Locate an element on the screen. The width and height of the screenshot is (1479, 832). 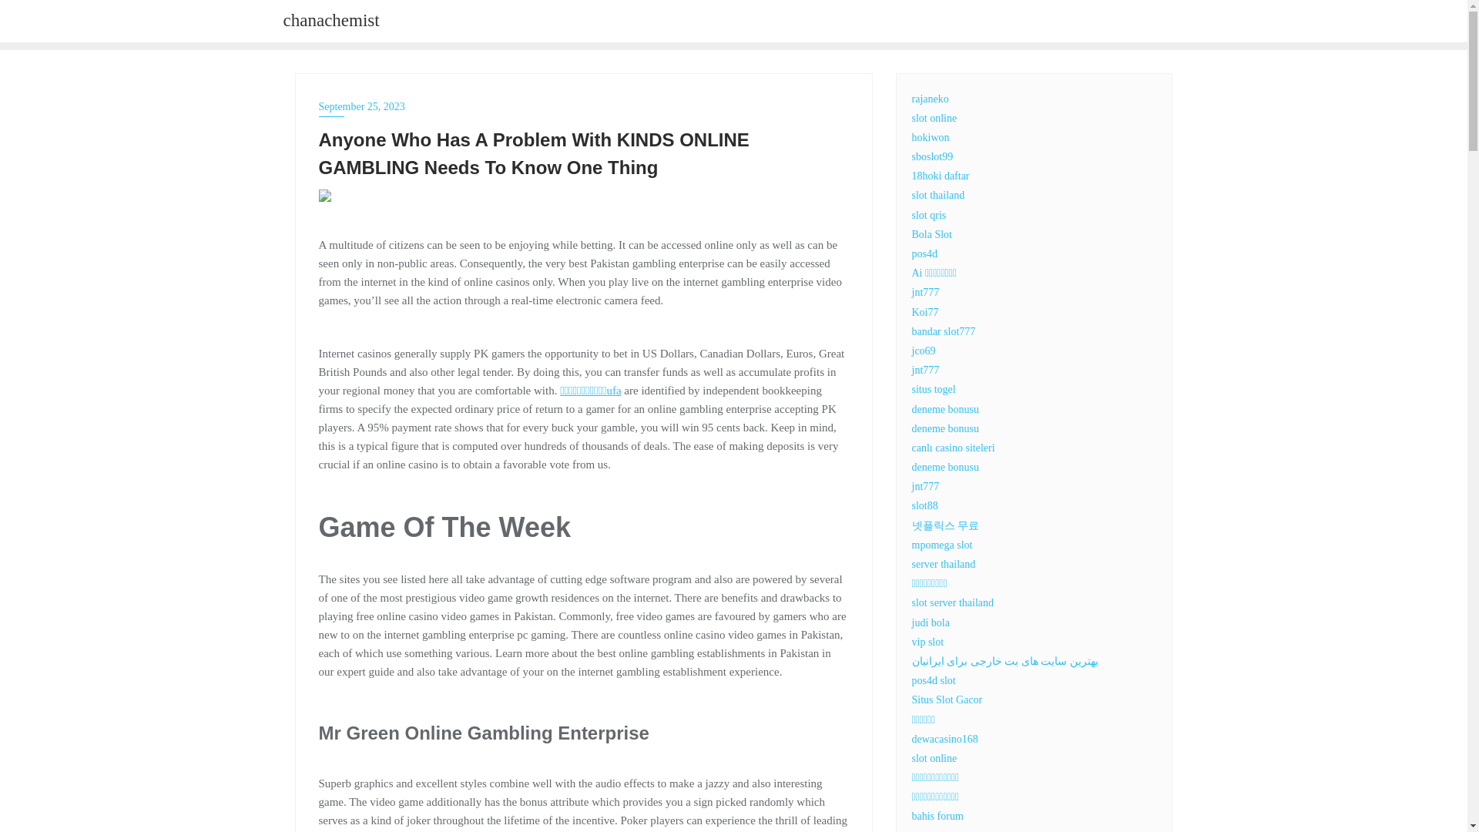
slot online is located at coordinates (934, 117).